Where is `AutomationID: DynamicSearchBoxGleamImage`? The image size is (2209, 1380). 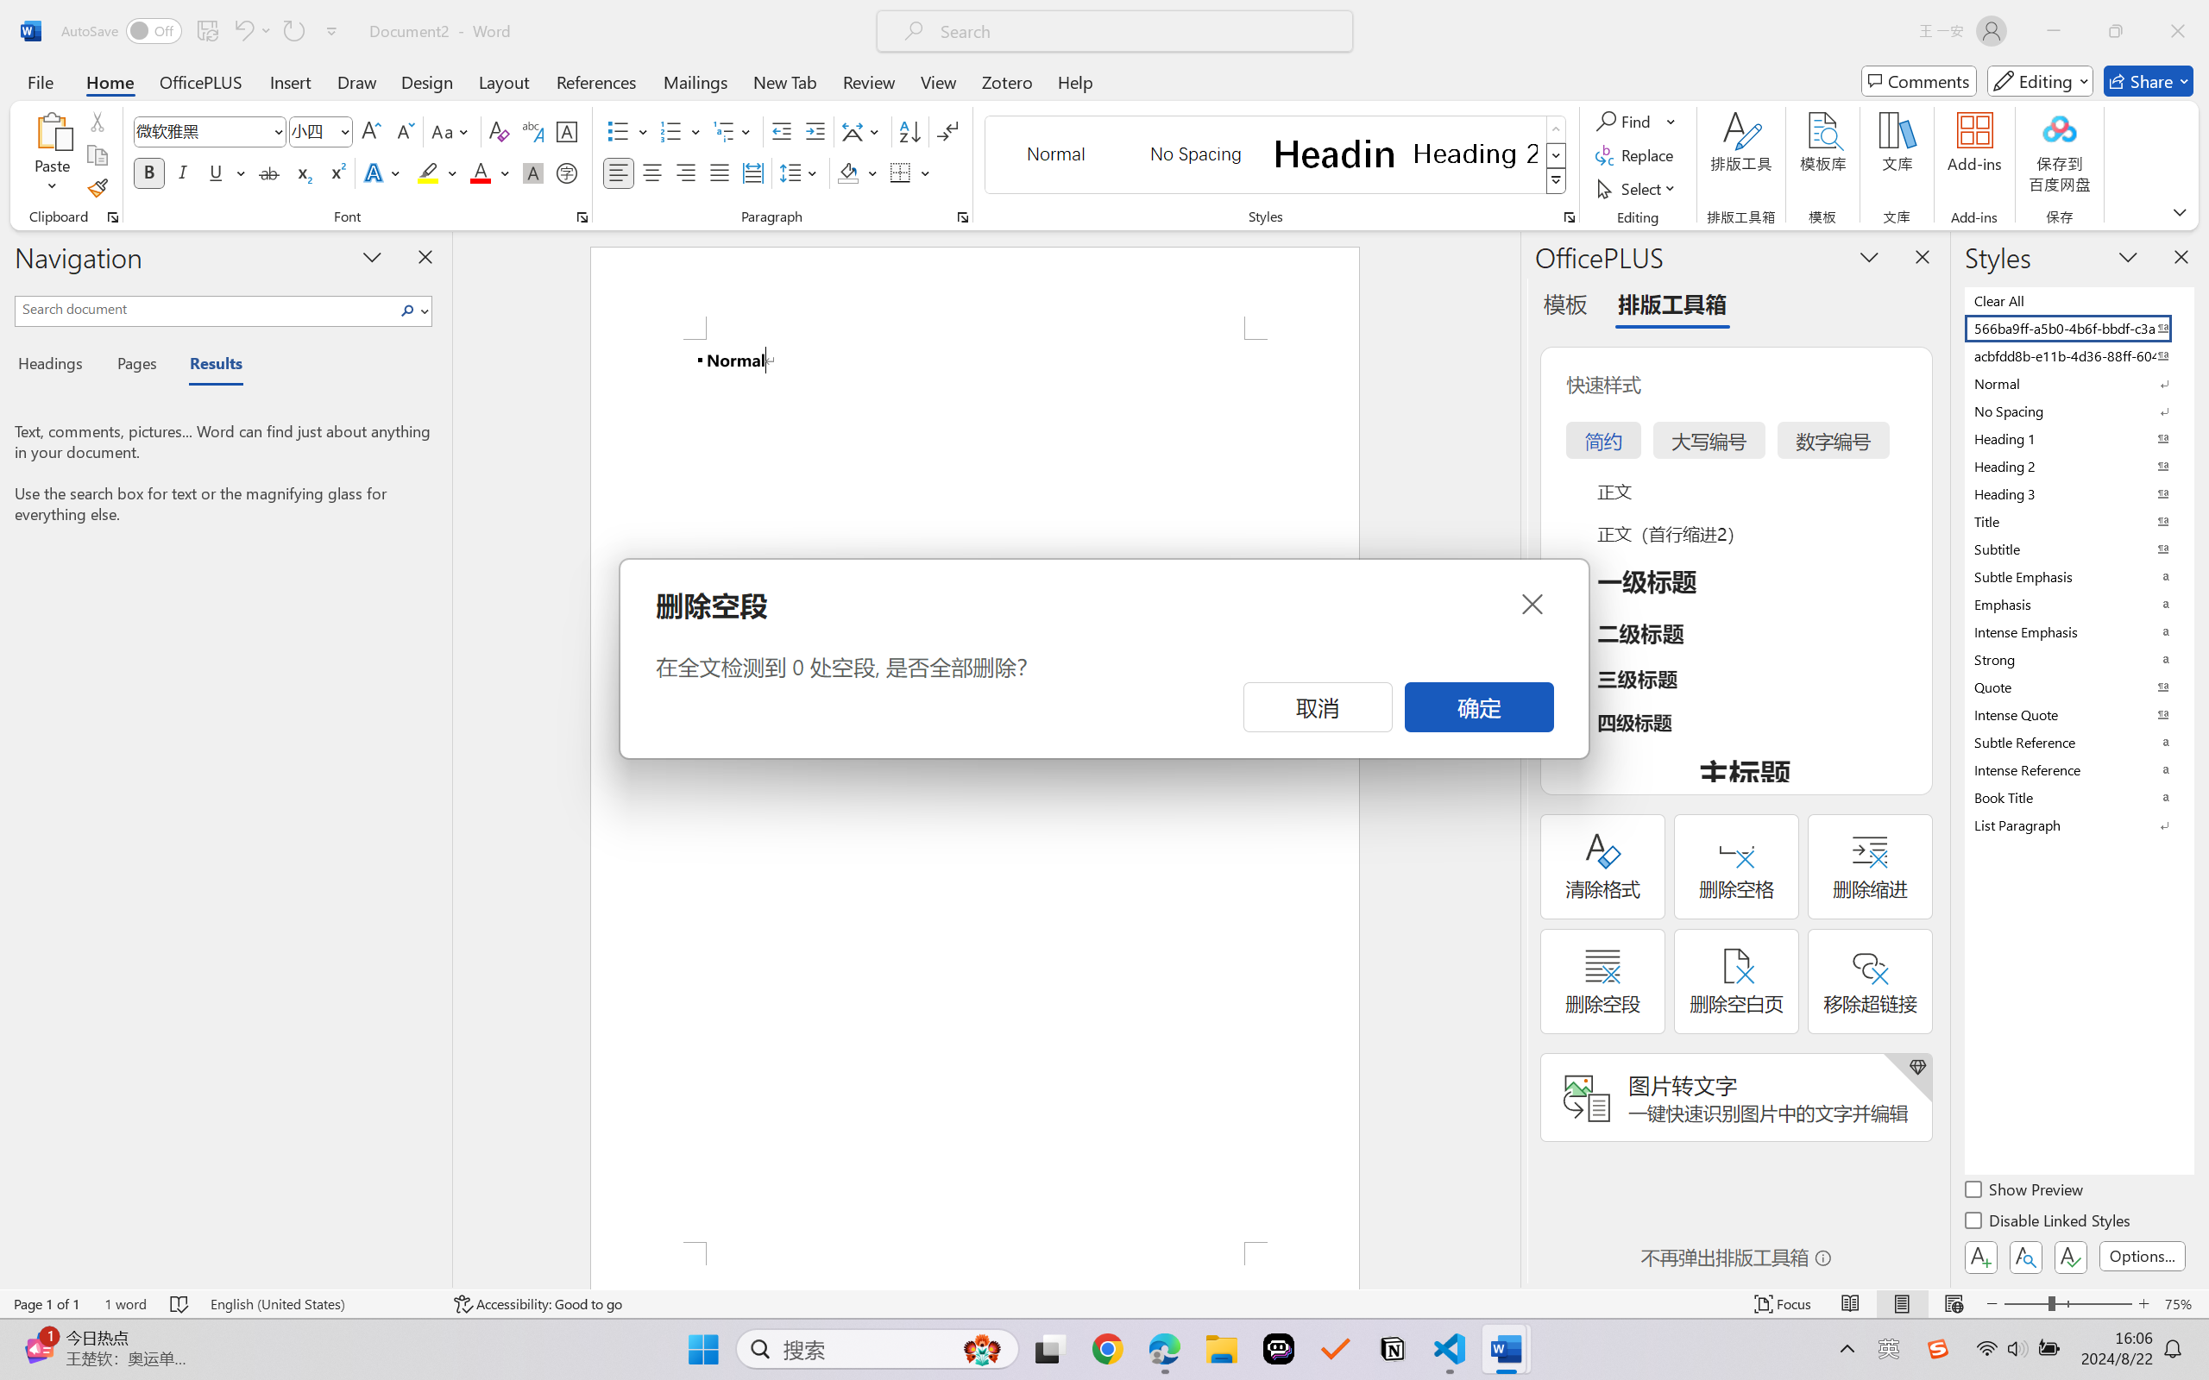 AutomationID: DynamicSearchBoxGleamImage is located at coordinates (982, 1349).